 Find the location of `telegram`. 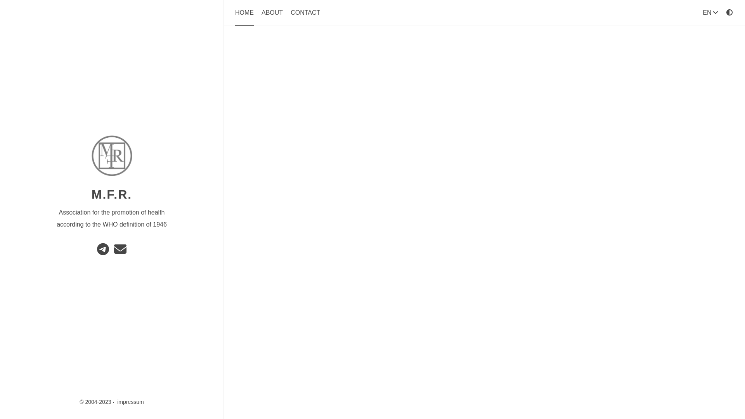

telegram is located at coordinates (104, 251).